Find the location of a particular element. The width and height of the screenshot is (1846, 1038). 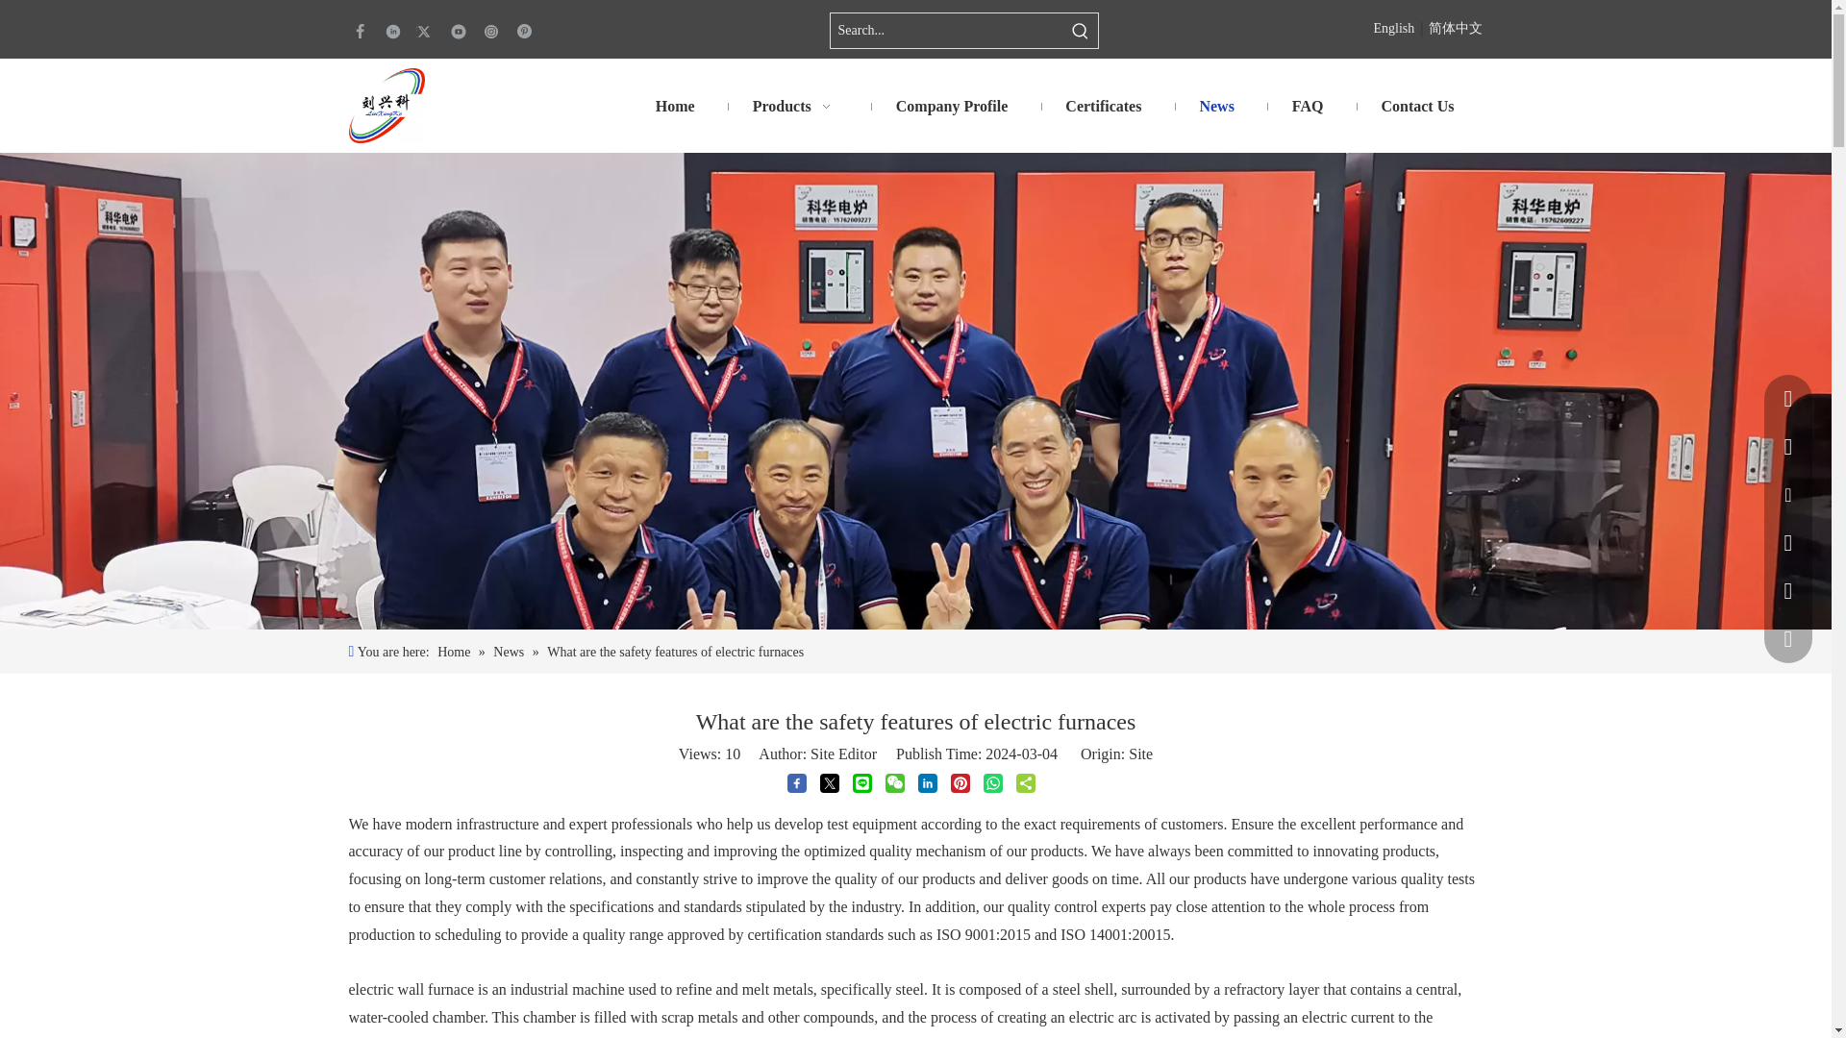

Pinterest is located at coordinates (523, 31).